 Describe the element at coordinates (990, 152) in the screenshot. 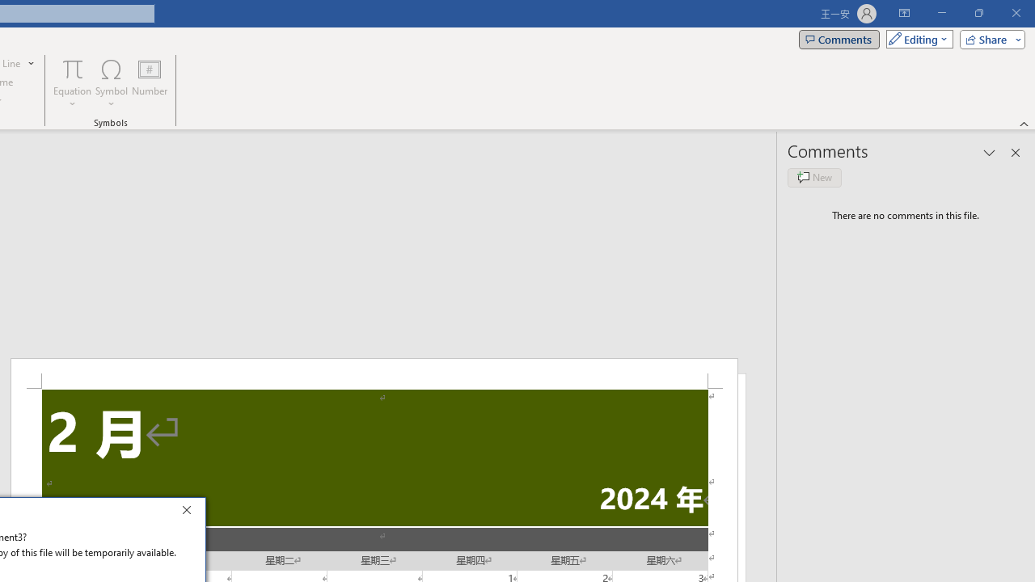

I see `Task Pane Options` at that location.